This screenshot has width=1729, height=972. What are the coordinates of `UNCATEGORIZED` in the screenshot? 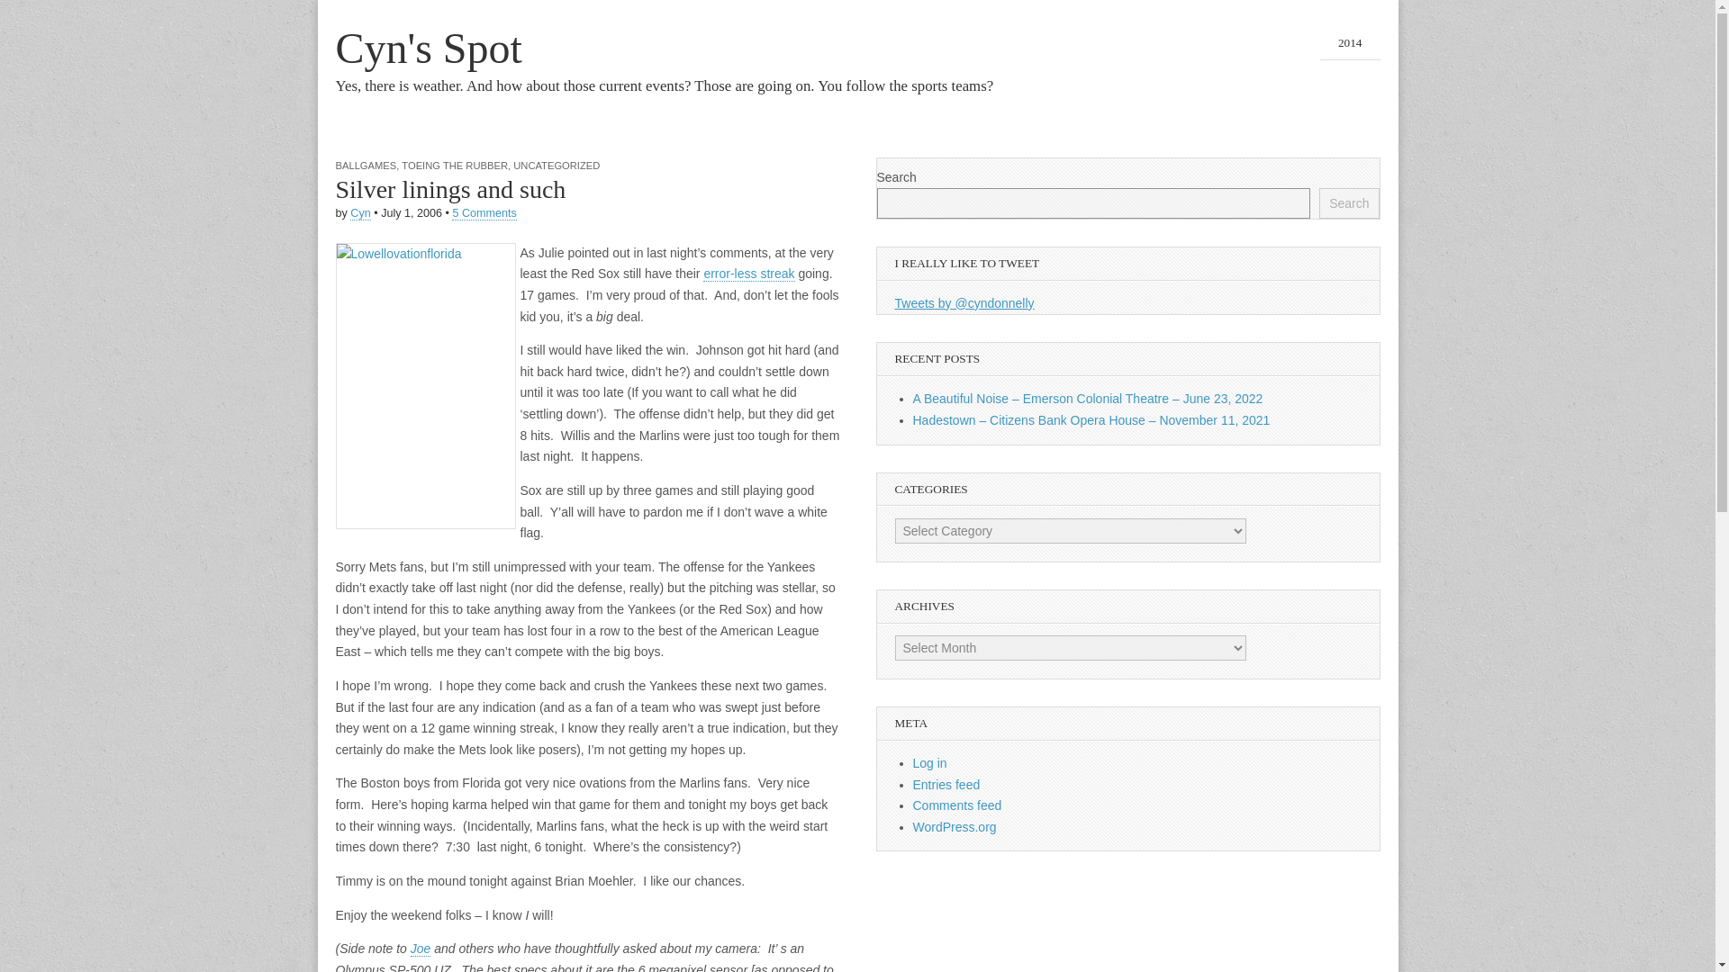 It's located at (557, 166).